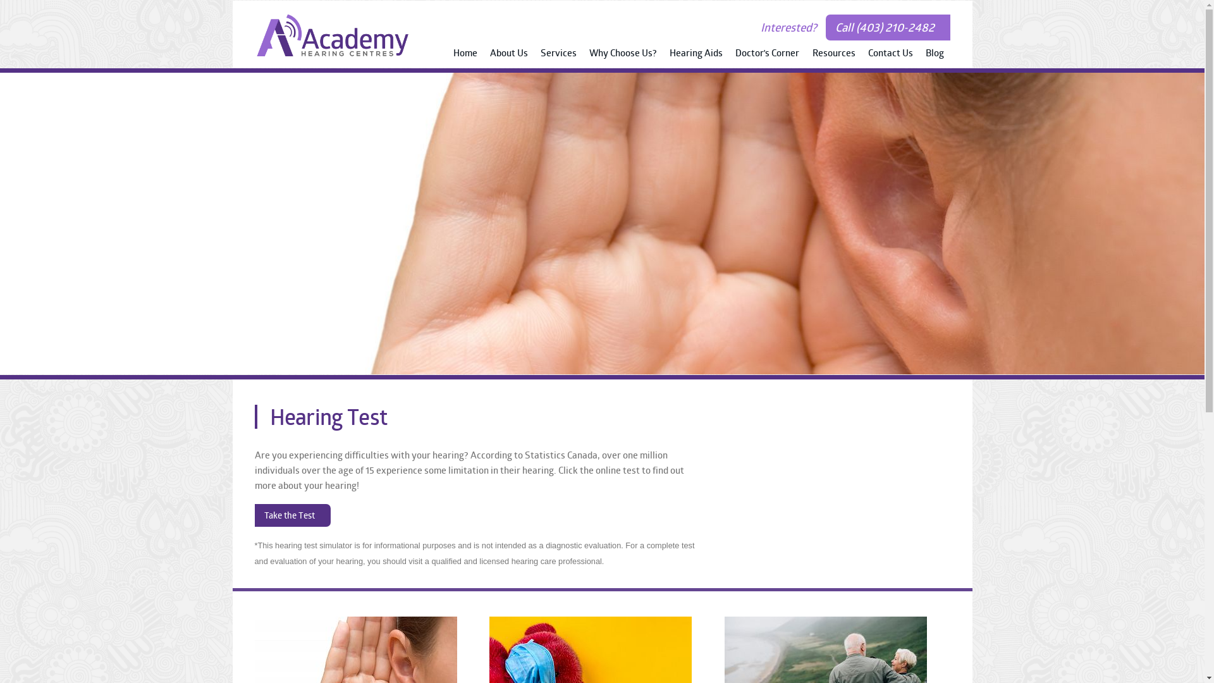 Image resolution: width=1214 pixels, height=683 pixels. Describe the element at coordinates (292, 515) in the screenshot. I see `Take the Test` at that location.